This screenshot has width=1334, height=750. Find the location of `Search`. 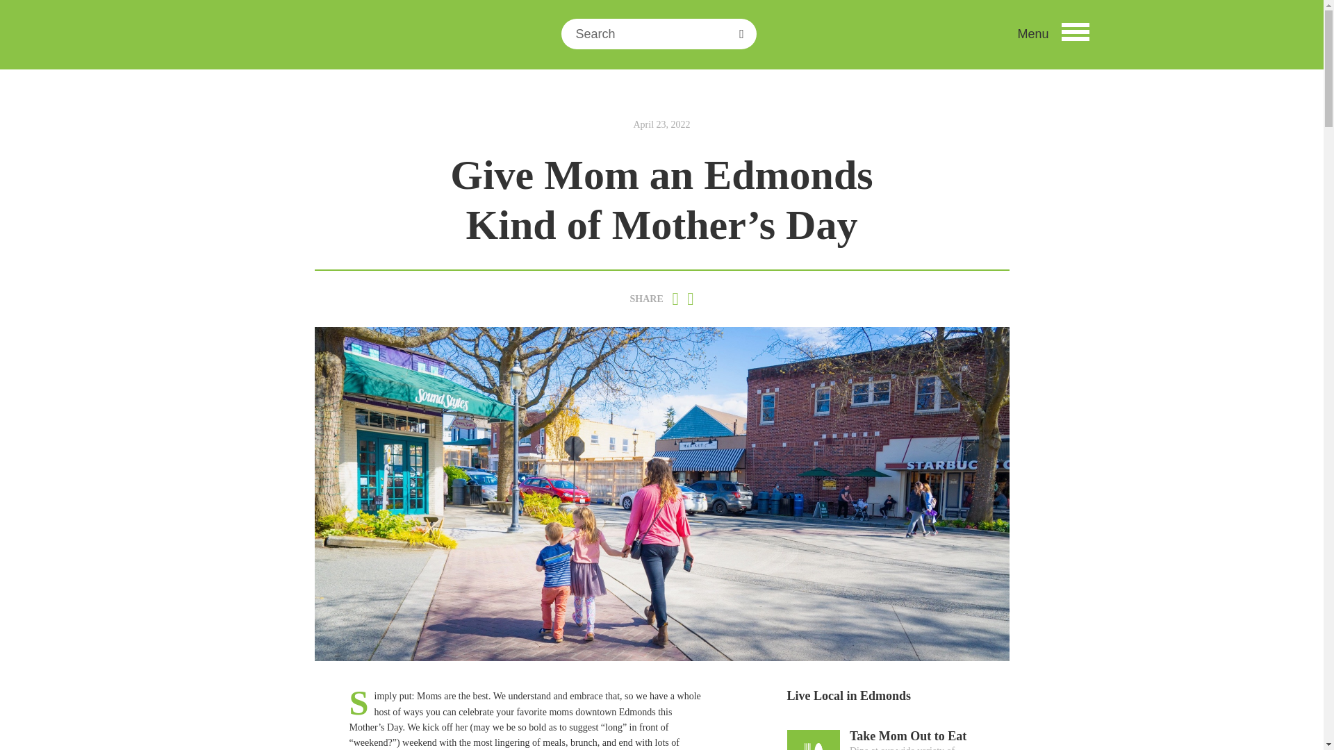

Search is located at coordinates (581, 56).